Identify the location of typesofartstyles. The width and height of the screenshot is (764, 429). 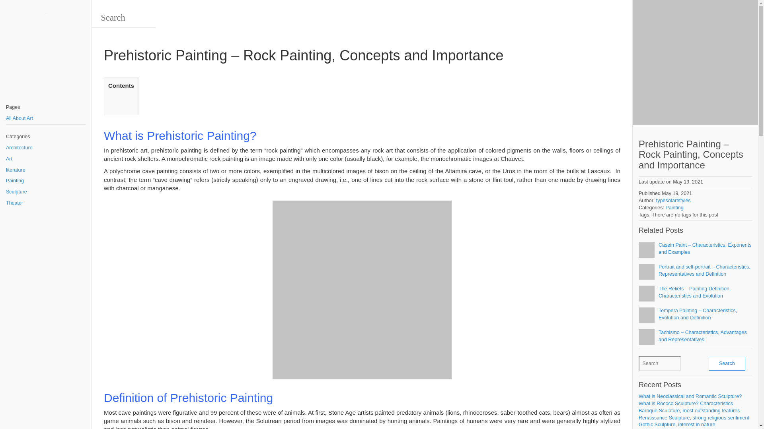
(673, 200).